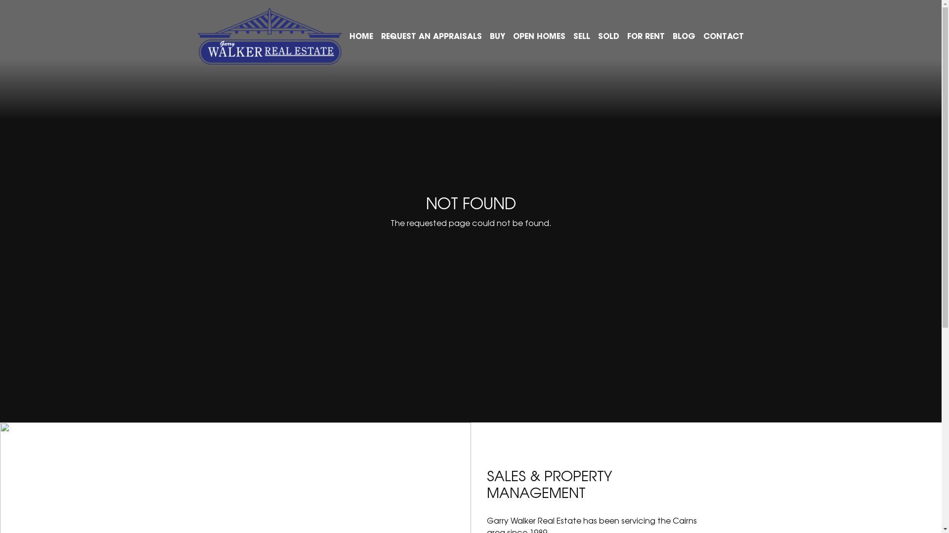 The width and height of the screenshot is (949, 533). Describe the element at coordinates (361, 36) in the screenshot. I see `HOME` at that location.